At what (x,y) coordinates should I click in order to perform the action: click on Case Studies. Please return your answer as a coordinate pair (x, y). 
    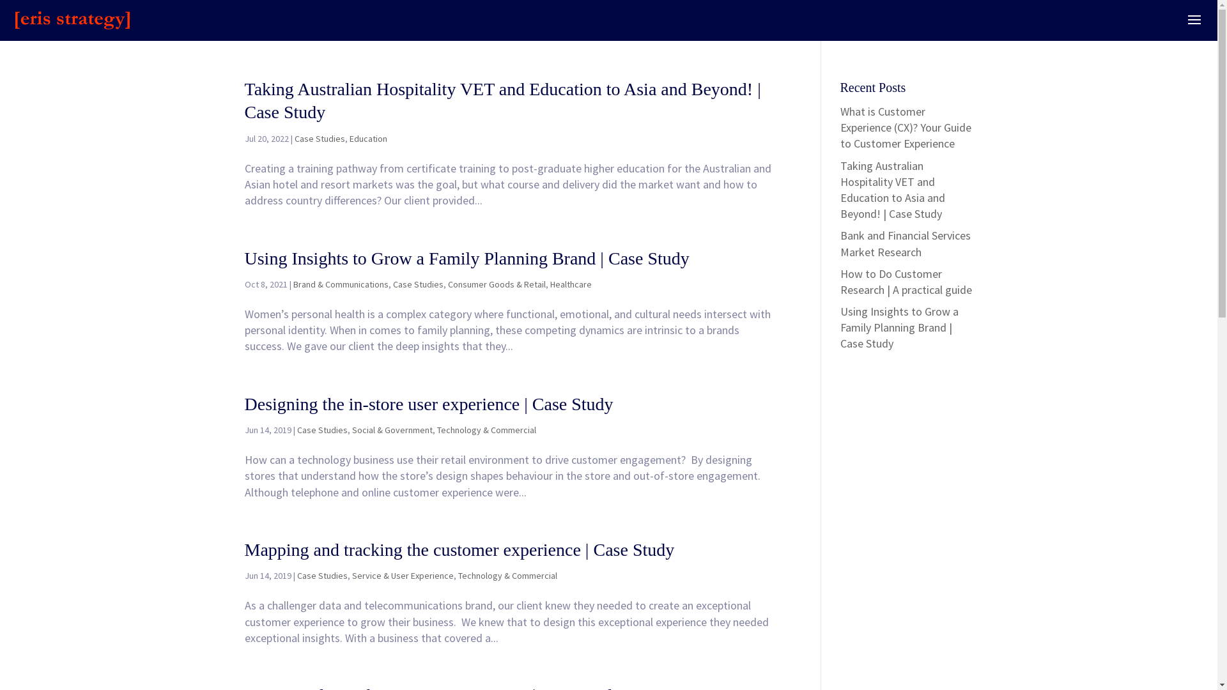
    Looking at the image, I should click on (418, 284).